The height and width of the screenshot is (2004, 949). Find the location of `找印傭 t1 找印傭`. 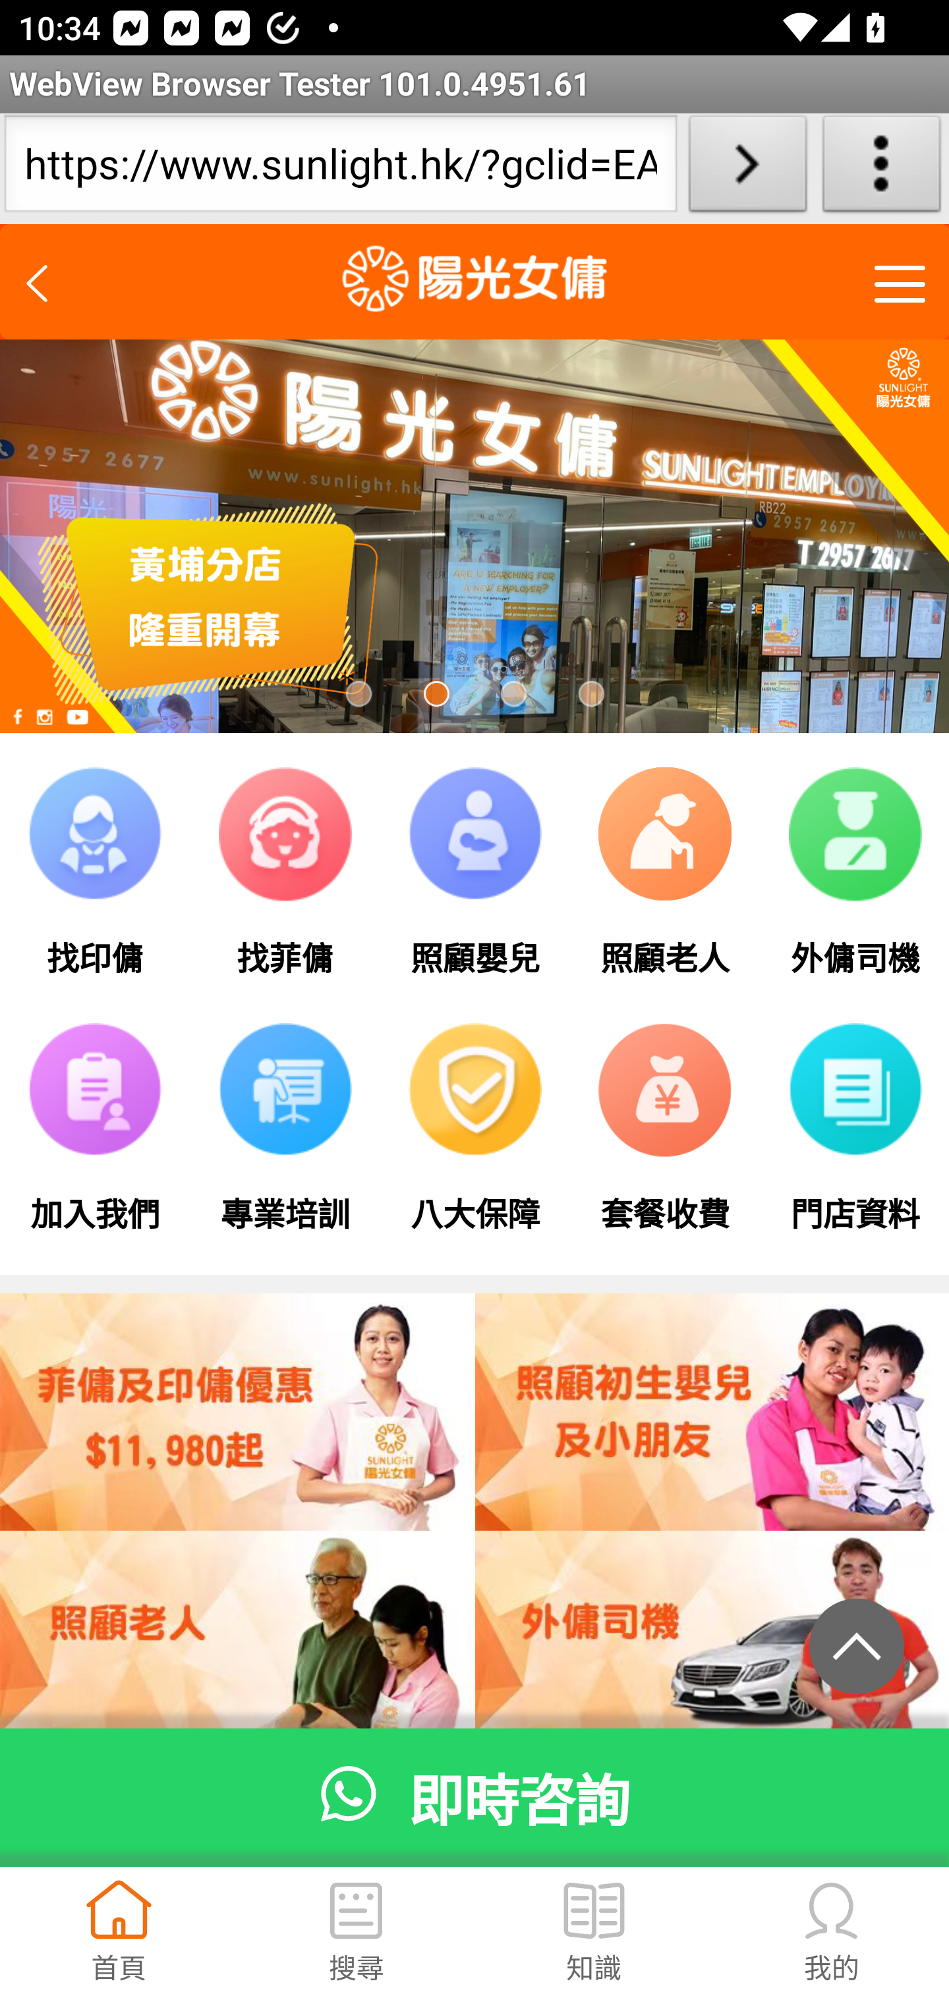

找印傭 t1 找印傭 is located at coordinates (95, 883).